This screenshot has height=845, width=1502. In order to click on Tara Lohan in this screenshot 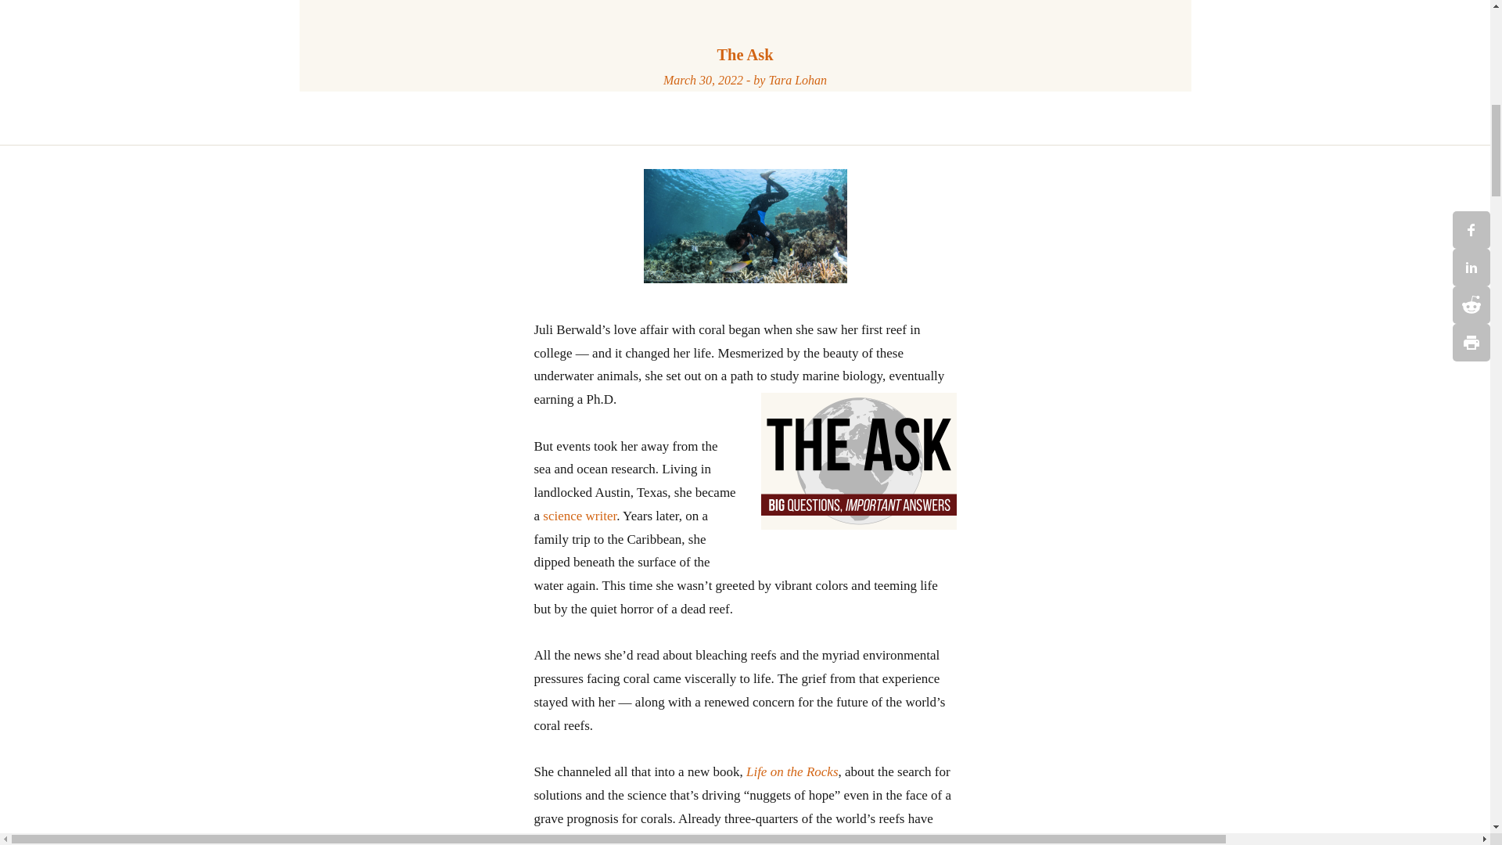, I will do `click(797, 80)`.